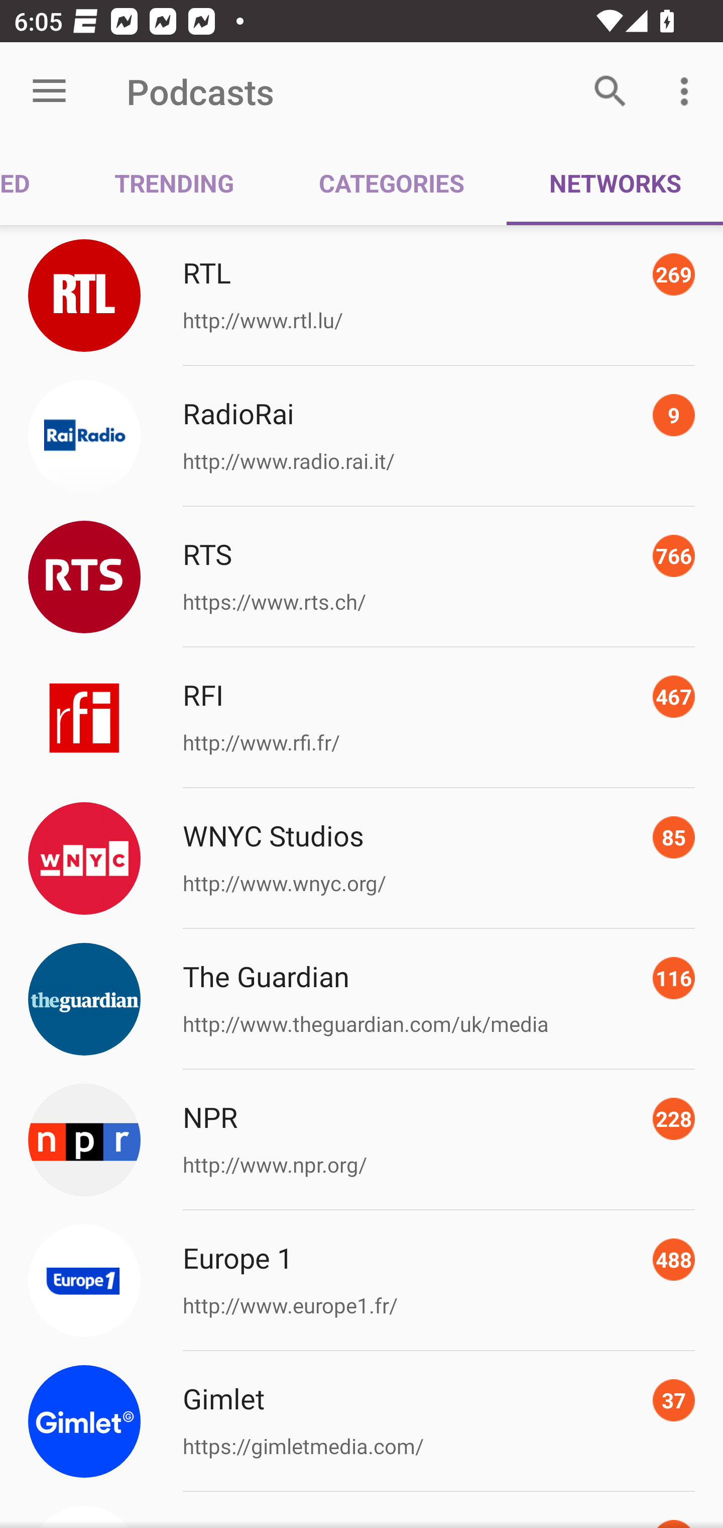  I want to click on Picture WNYC Studios 85 http://www.wnyc.org/, so click(361, 858).